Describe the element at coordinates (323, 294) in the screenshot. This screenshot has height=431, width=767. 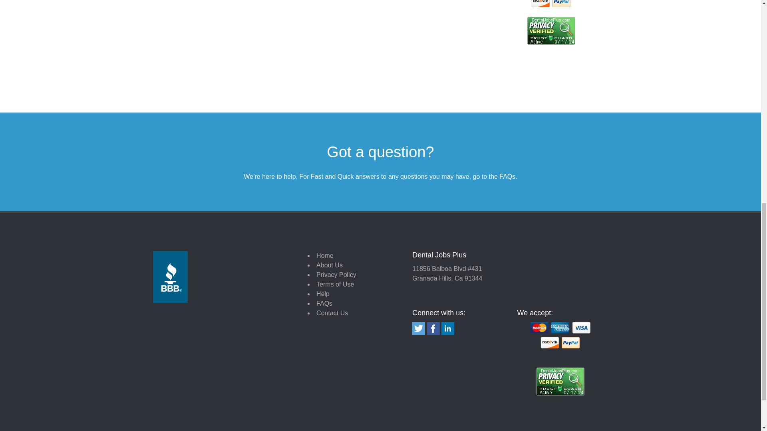
I see `Help` at that location.